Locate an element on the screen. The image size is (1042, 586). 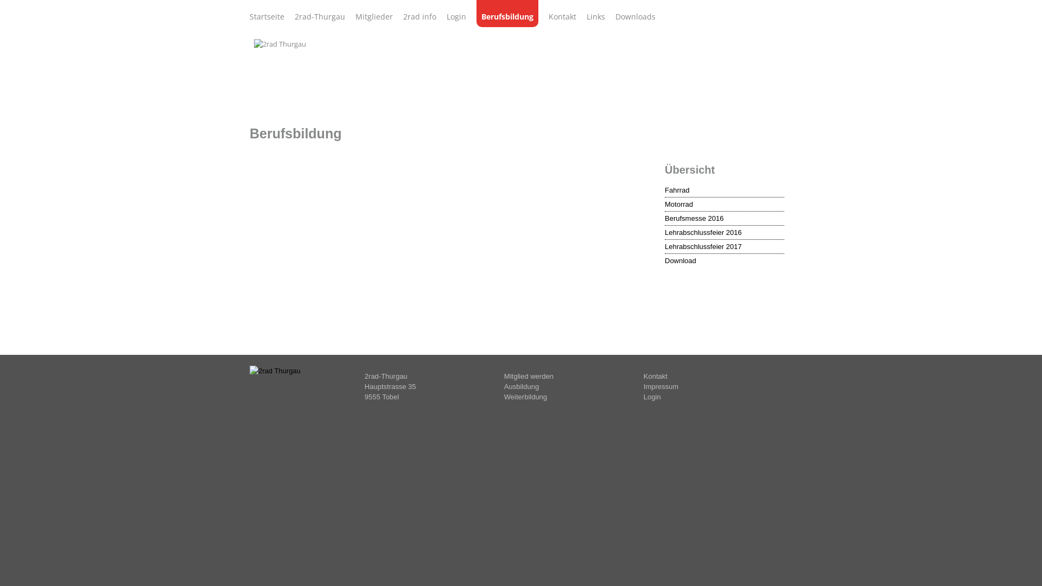
Downloads is located at coordinates (636, 16).